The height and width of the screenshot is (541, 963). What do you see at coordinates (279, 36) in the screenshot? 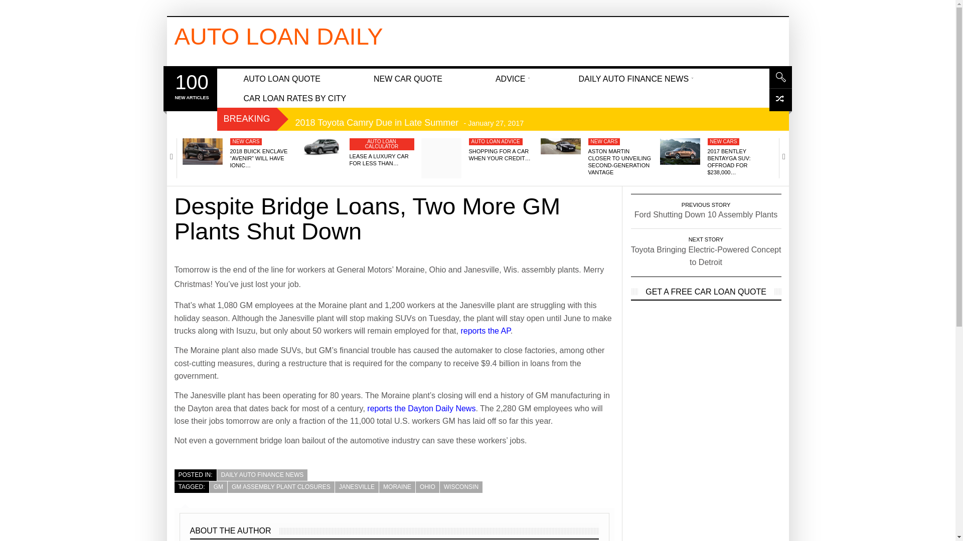
I see `AUTO LOAN DAILY` at bounding box center [279, 36].